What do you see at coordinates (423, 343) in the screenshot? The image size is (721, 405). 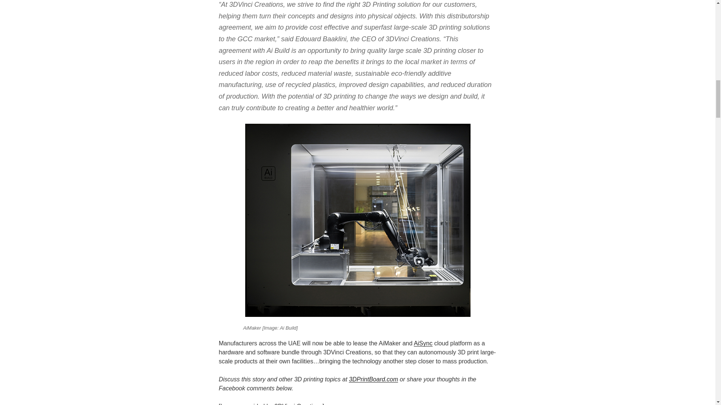 I see `AiSync` at bounding box center [423, 343].